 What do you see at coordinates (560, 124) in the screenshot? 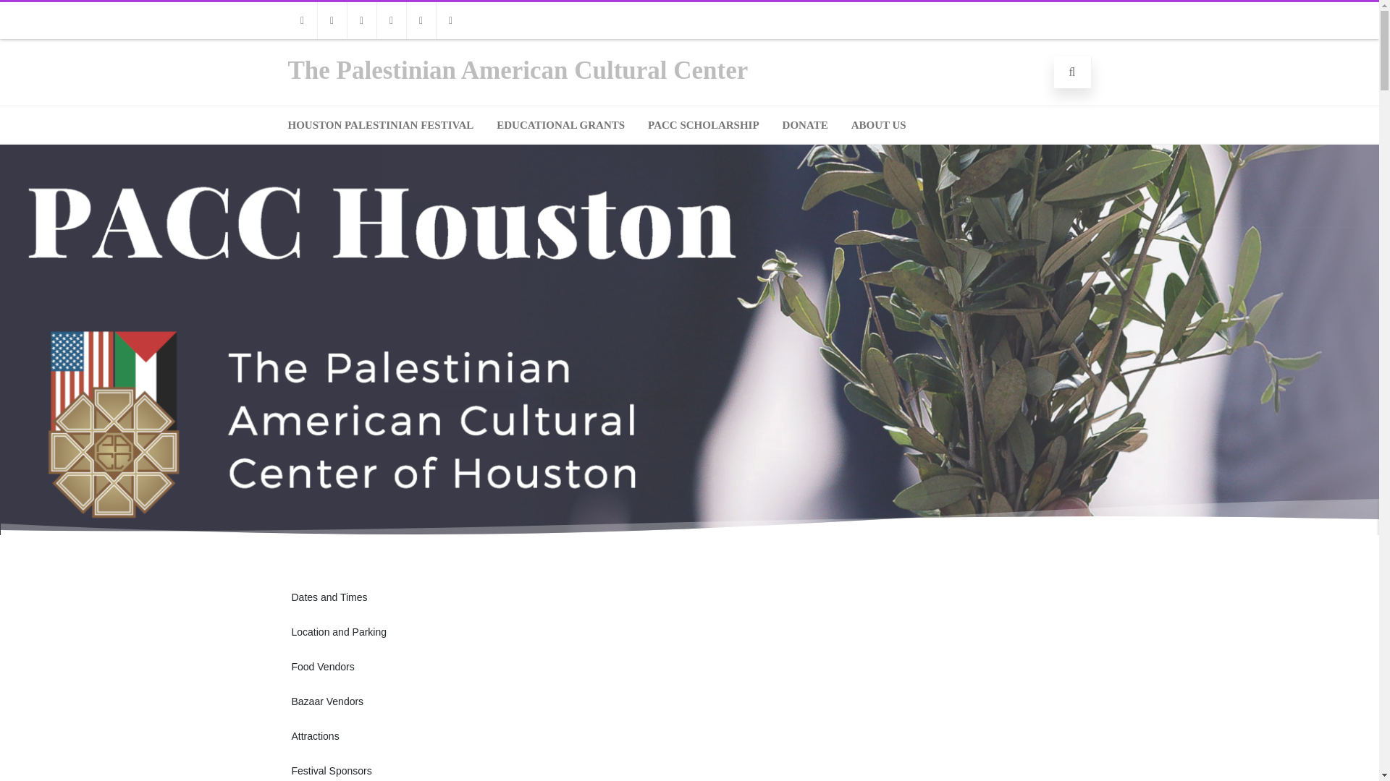
I see `EDUCATIONAL GRANTS` at bounding box center [560, 124].